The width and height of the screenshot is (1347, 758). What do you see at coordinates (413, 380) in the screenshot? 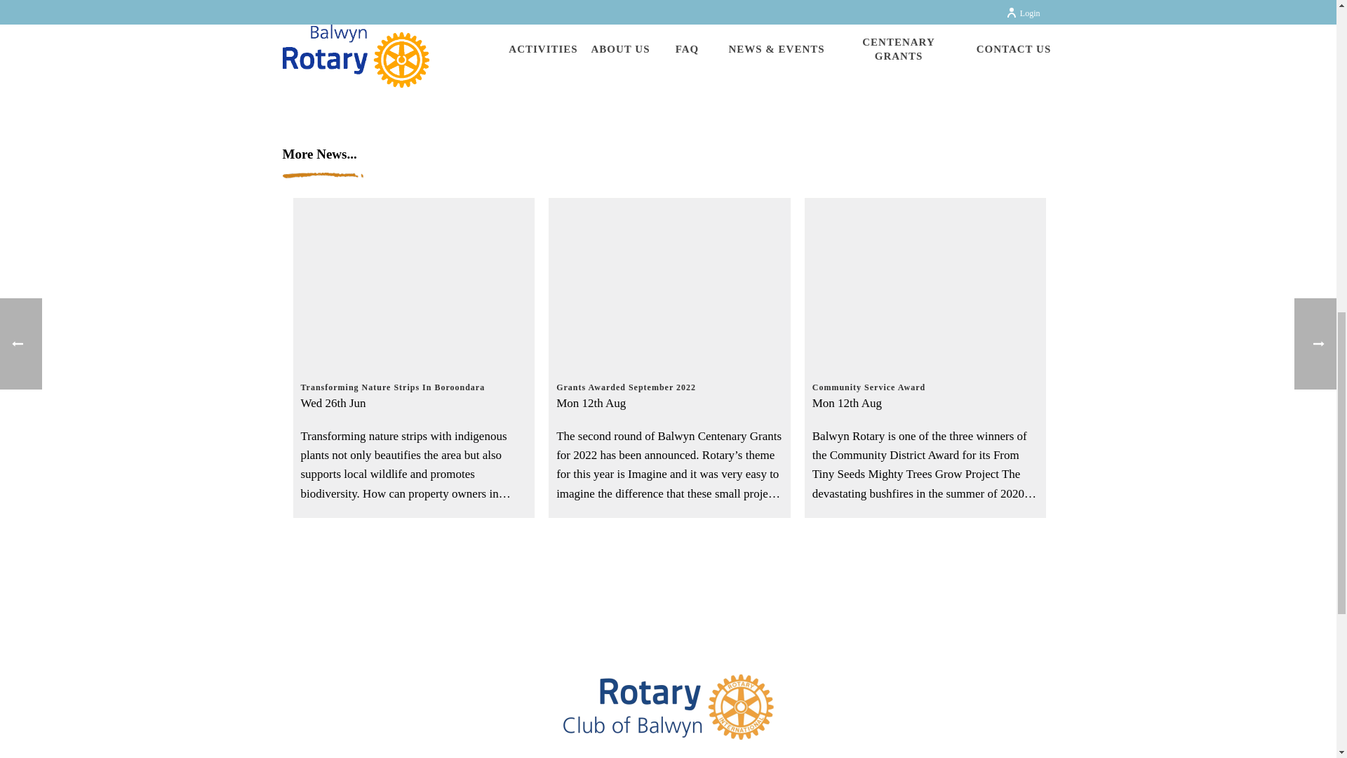
I see `Transforming Nature Strips In Boroondara` at bounding box center [413, 380].